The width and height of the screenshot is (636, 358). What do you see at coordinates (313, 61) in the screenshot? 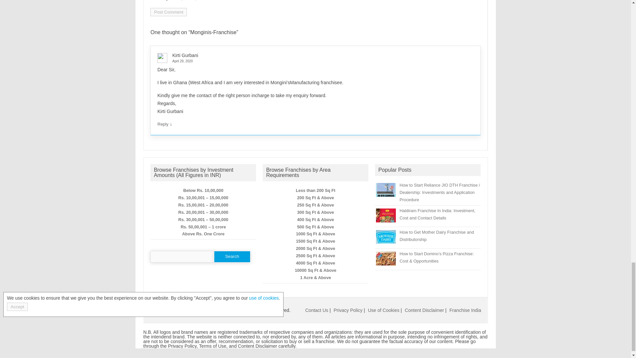
I see `April 29, 2020` at bounding box center [313, 61].